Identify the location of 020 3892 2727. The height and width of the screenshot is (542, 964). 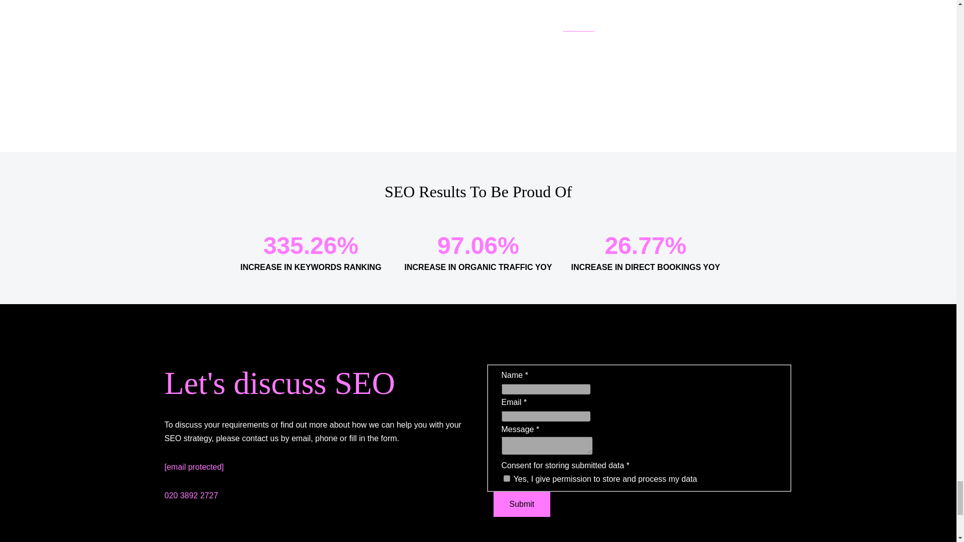
(192, 495).